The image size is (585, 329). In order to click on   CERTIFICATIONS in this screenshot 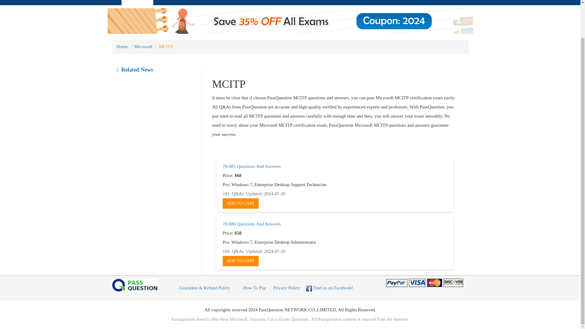, I will do `click(184, 3)`.